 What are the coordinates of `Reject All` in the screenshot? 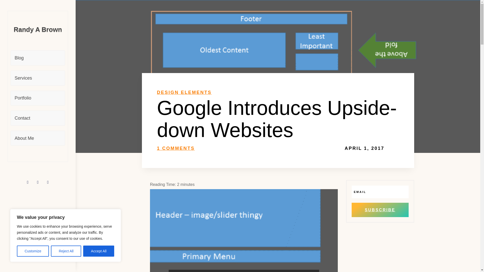 It's located at (66, 251).